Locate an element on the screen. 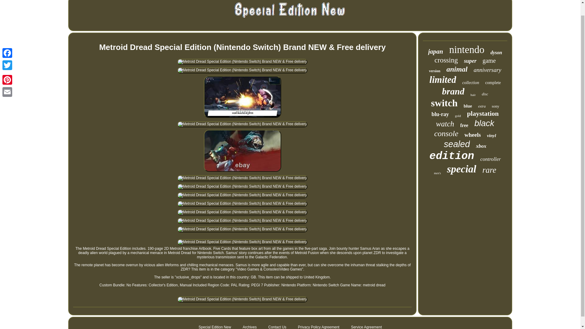 The width and height of the screenshot is (585, 329). gold is located at coordinates (458, 115).